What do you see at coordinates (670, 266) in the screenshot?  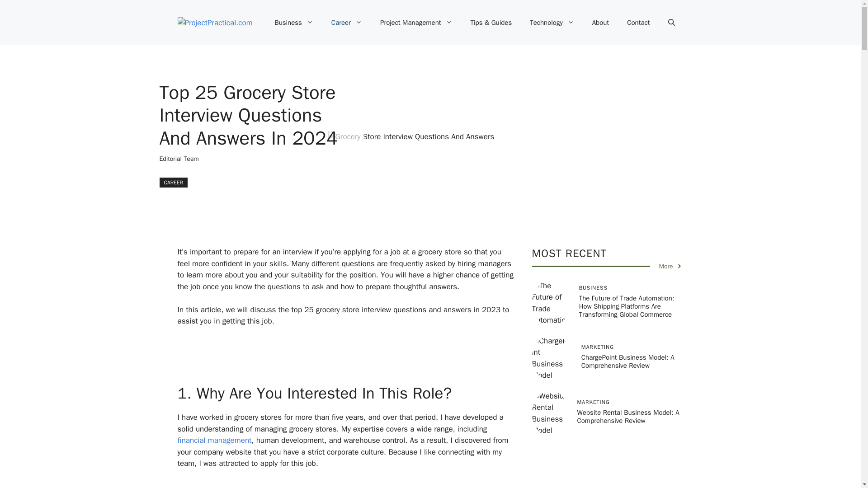 I see `More` at bounding box center [670, 266].